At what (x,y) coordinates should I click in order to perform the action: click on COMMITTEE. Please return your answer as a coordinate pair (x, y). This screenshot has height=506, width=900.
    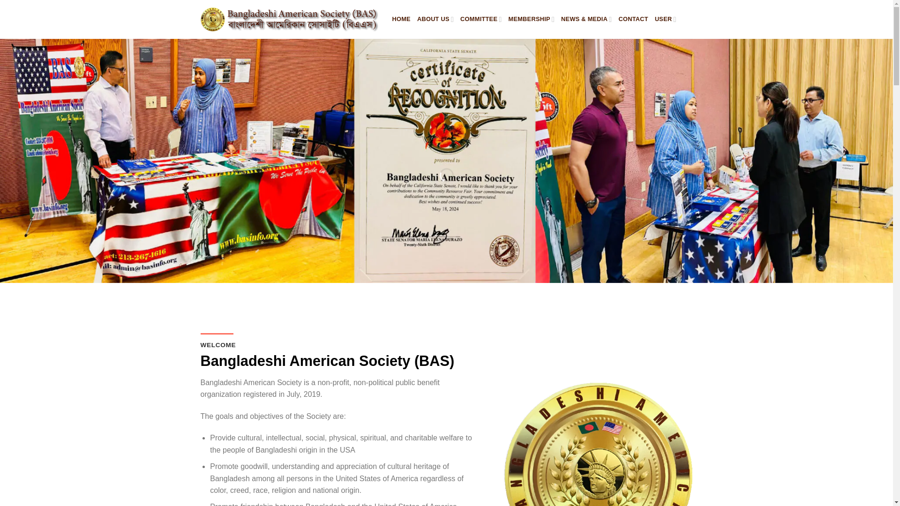
    Looking at the image, I should click on (480, 19).